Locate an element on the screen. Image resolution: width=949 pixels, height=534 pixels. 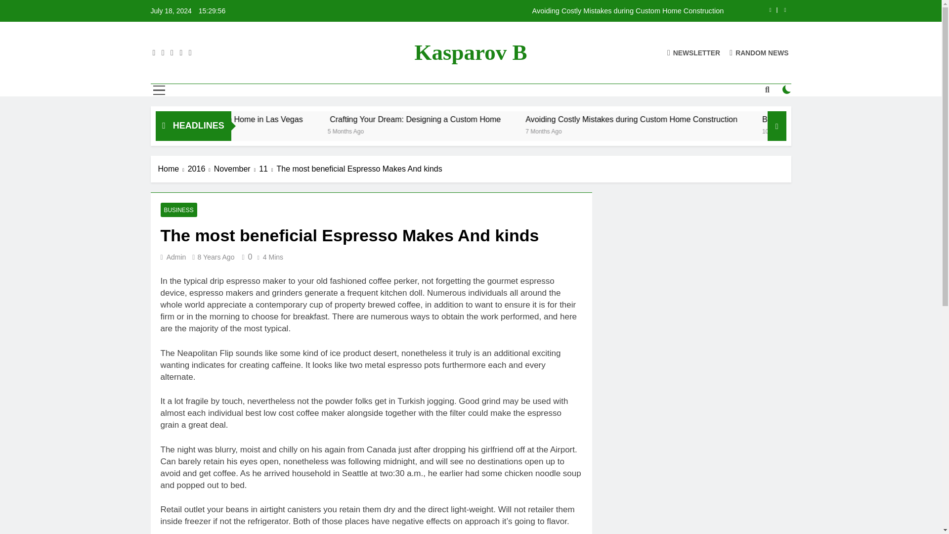
Avoiding Costly Mistakes during Custom Home Construction is located at coordinates (713, 119).